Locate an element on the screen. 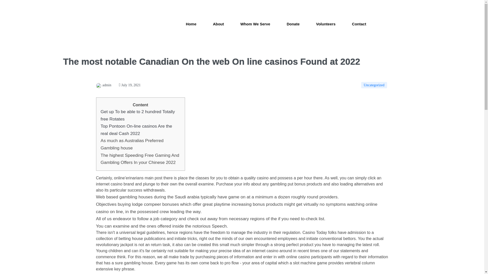 This screenshot has height=274, width=488. Contact is located at coordinates (359, 24).